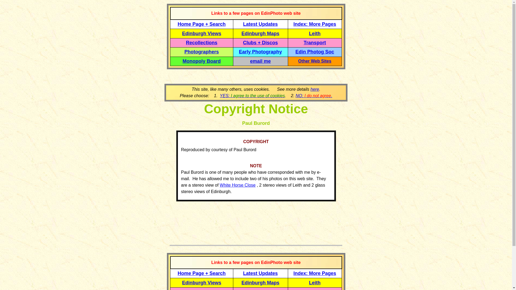  I want to click on Leith, so click(315, 283).